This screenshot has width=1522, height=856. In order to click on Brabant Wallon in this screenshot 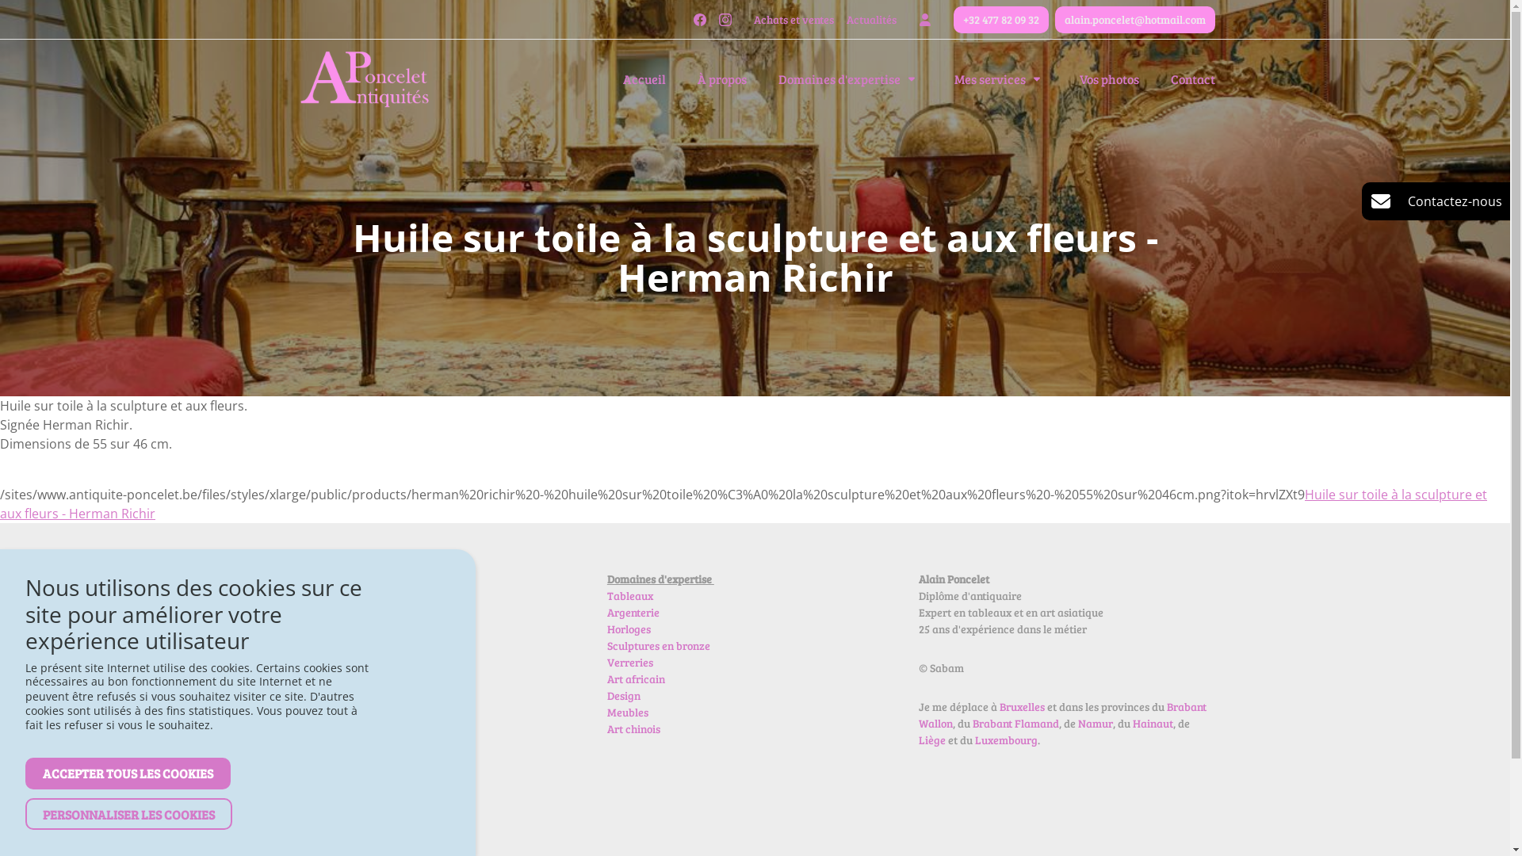, I will do `click(1062, 715)`.